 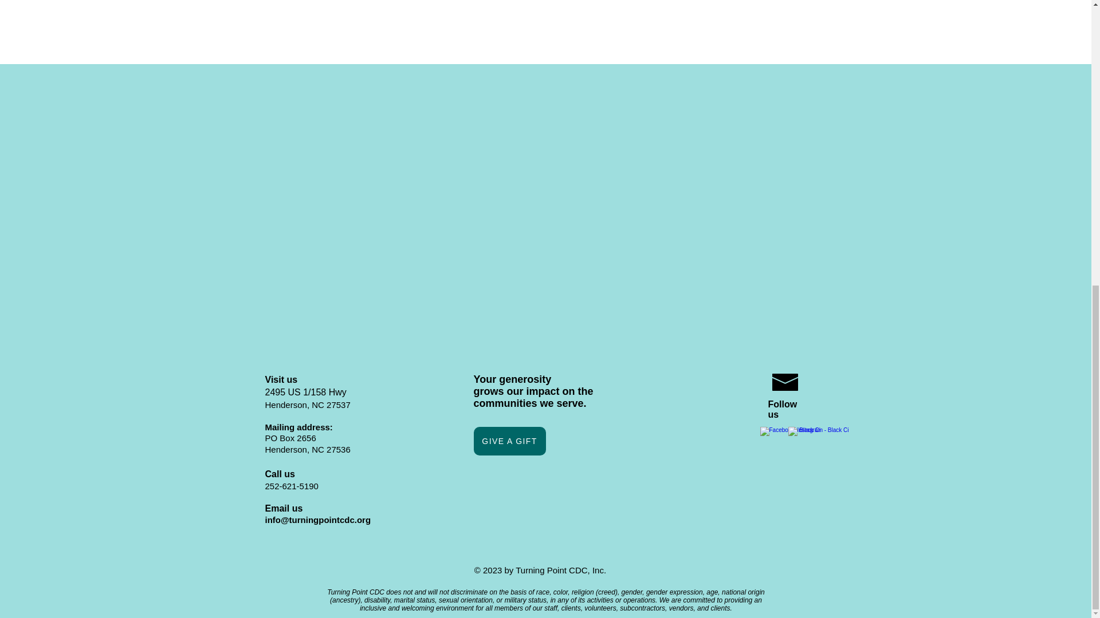 What do you see at coordinates (509, 441) in the screenshot?
I see `GIVE A GIFT` at bounding box center [509, 441].